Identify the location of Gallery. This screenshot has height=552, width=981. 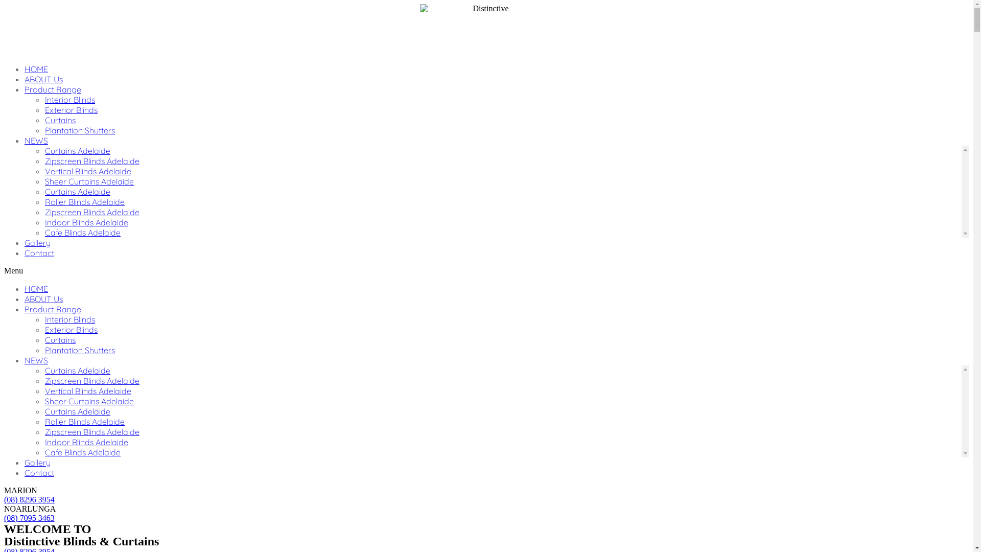
(38, 243).